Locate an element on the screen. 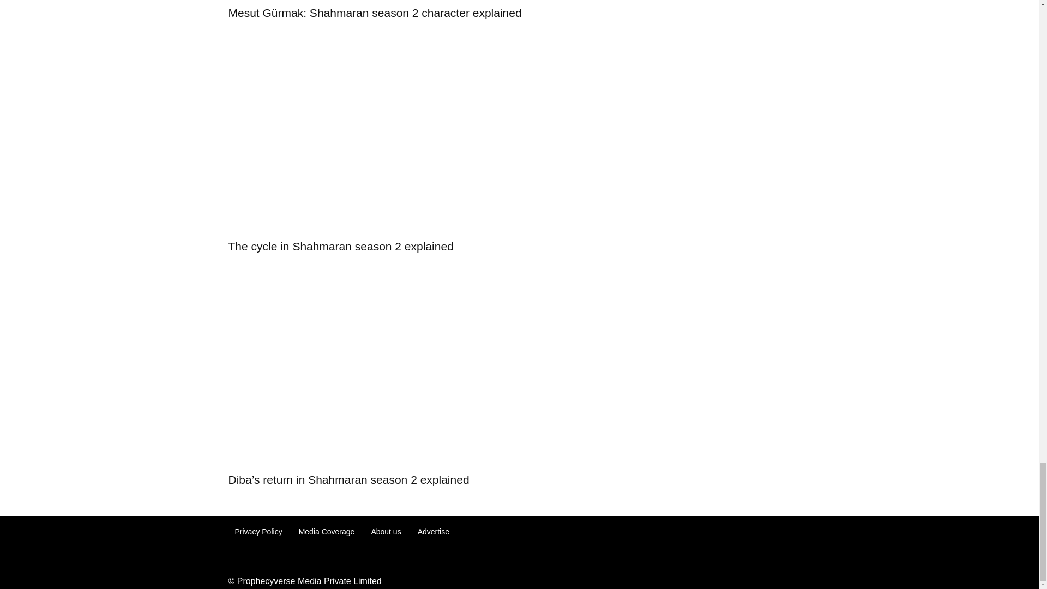 Image resolution: width=1047 pixels, height=589 pixels. About us is located at coordinates (386, 532).